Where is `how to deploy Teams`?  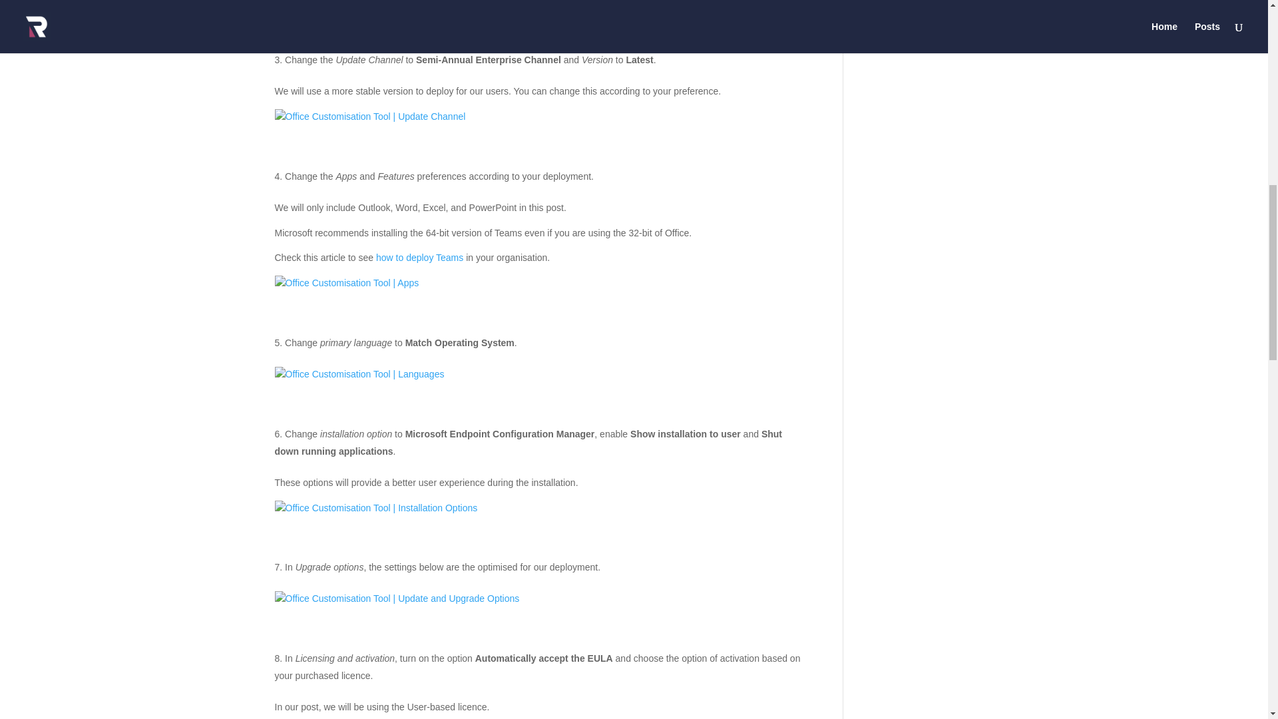 how to deploy Teams is located at coordinates (419, 258).